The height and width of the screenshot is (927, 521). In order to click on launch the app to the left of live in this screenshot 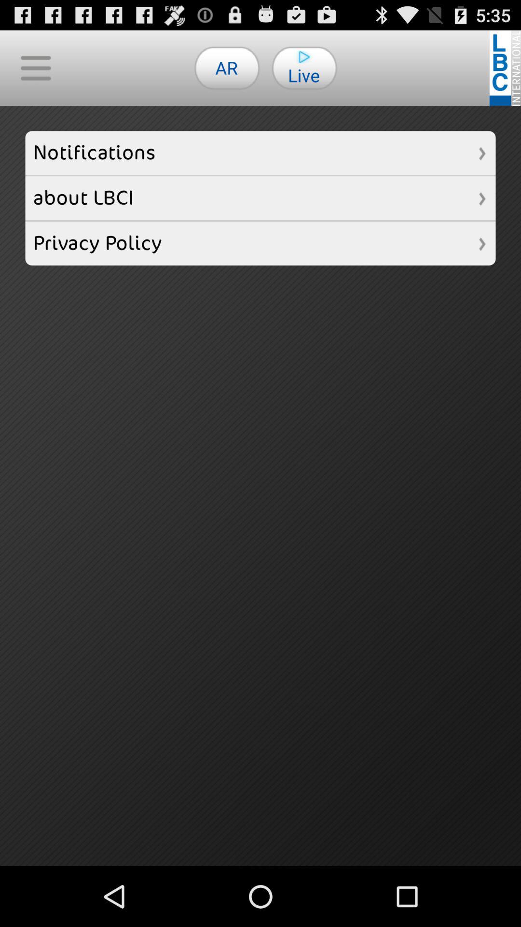, I will do `click(227, 68)`.